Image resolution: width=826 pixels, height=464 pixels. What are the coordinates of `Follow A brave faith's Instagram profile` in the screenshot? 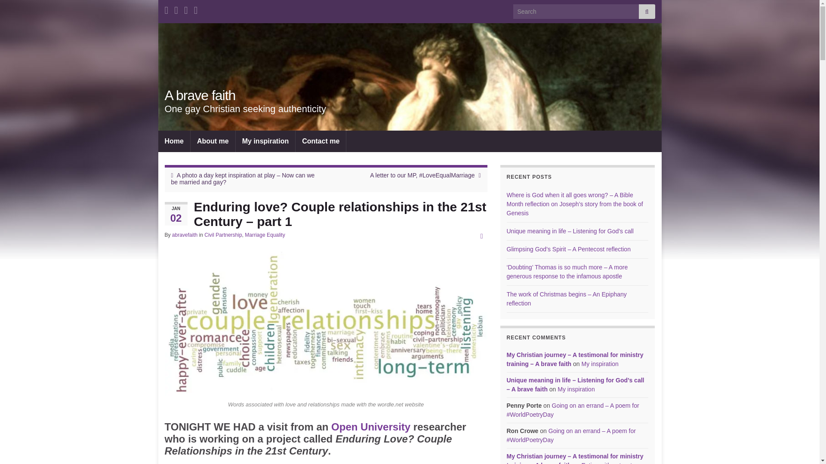 It's located at (186, 9).